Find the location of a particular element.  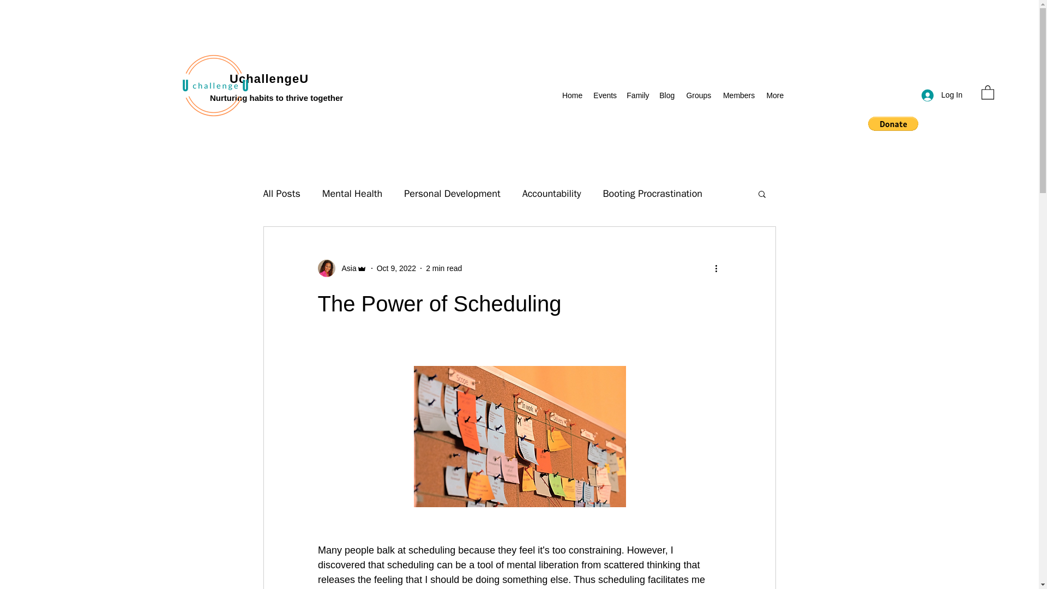

Asia is located at coordinates (341, 268).